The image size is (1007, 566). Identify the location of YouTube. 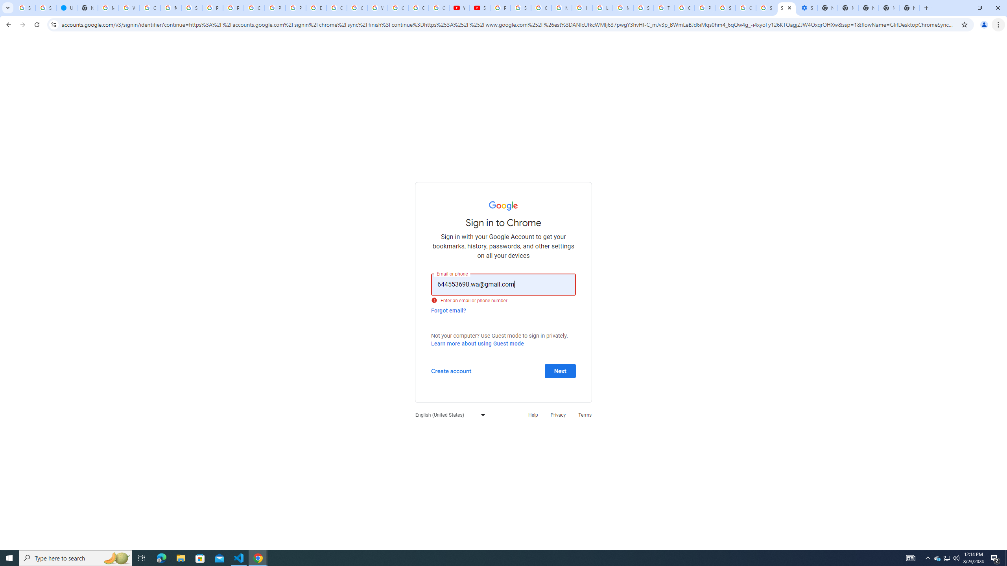
(459, 8).